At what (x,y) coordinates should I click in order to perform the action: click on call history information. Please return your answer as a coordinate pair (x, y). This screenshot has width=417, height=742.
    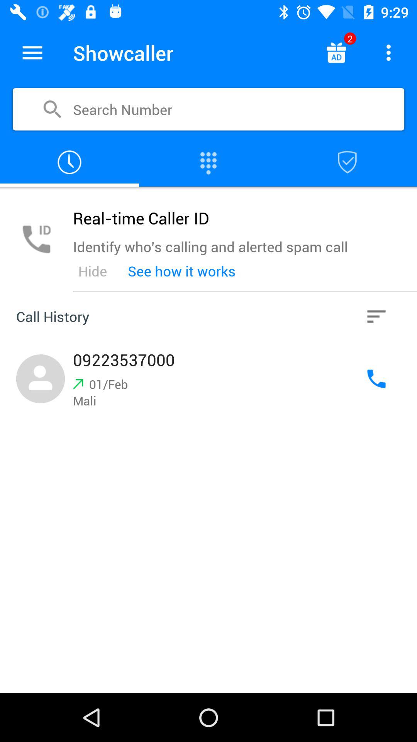
    Looking at the image, I should click on (376, 317).